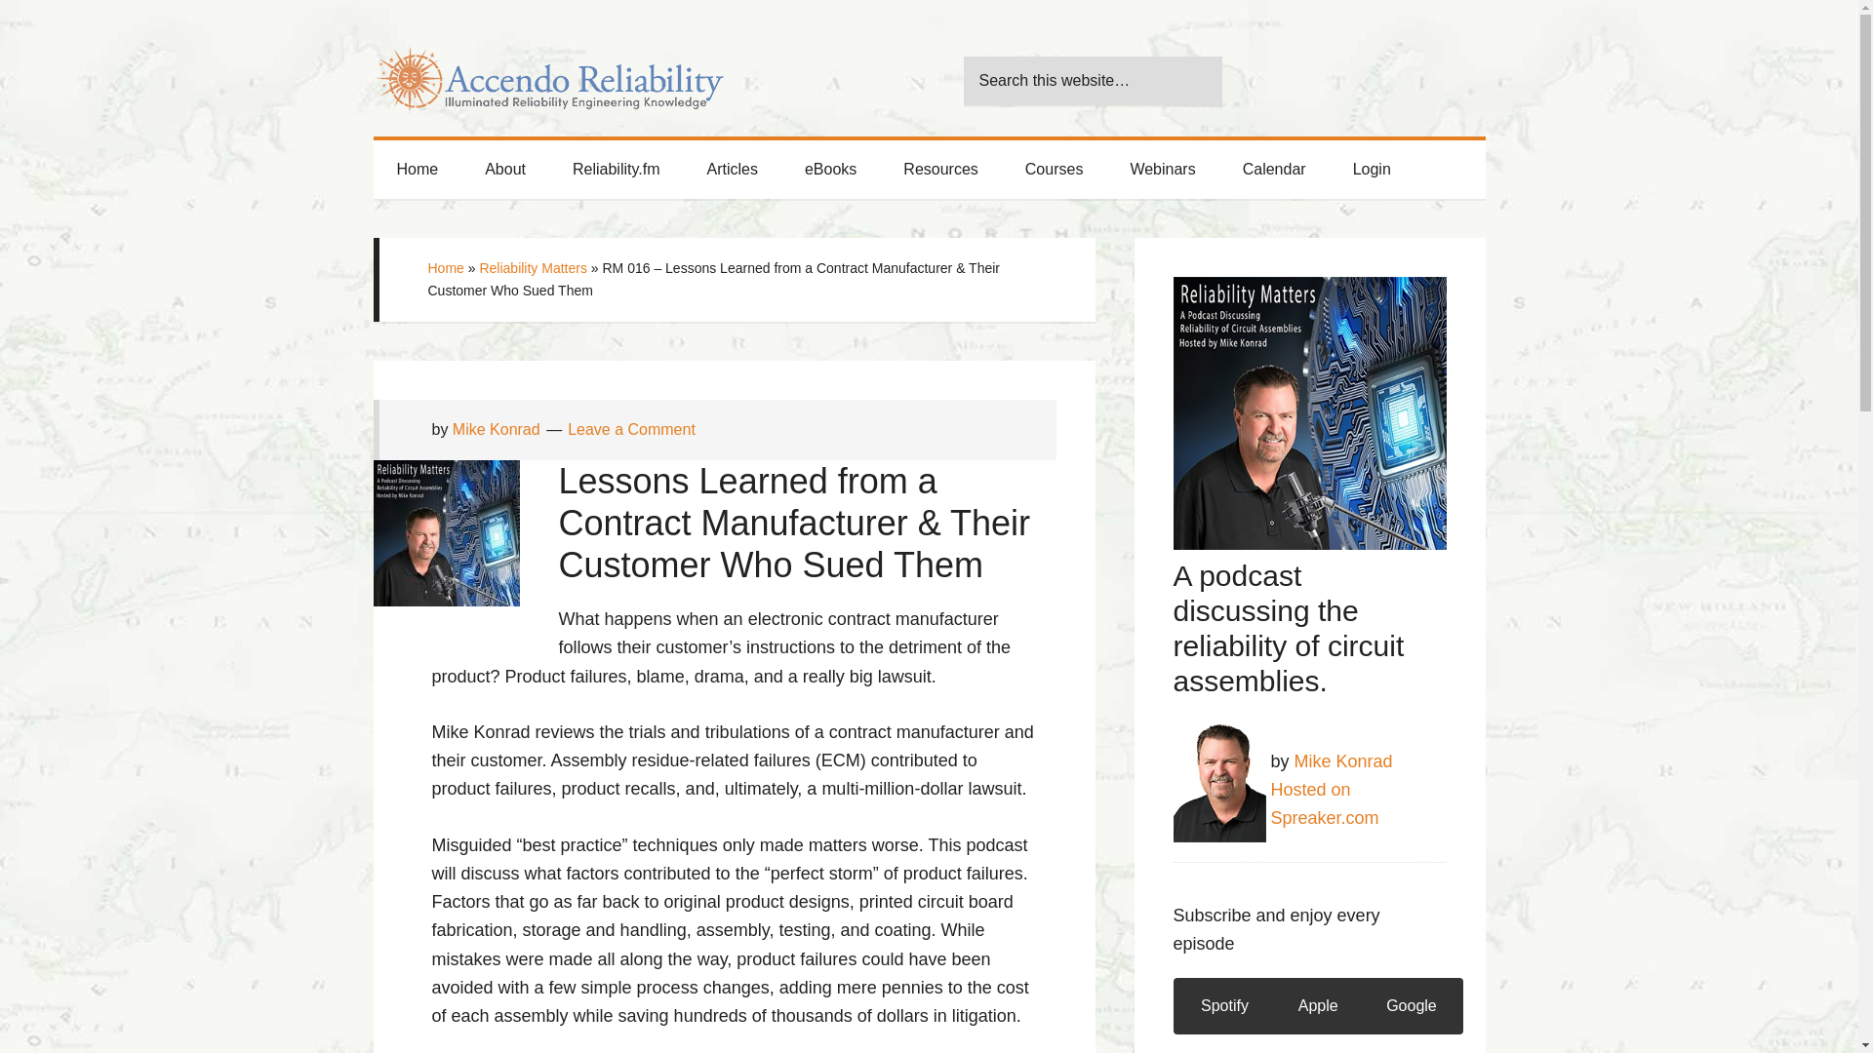 The height and width of the screenshot is (1053, 1873). Describe the element at coordinates (417, 170) in the screenshot. I see `Home` at that location.